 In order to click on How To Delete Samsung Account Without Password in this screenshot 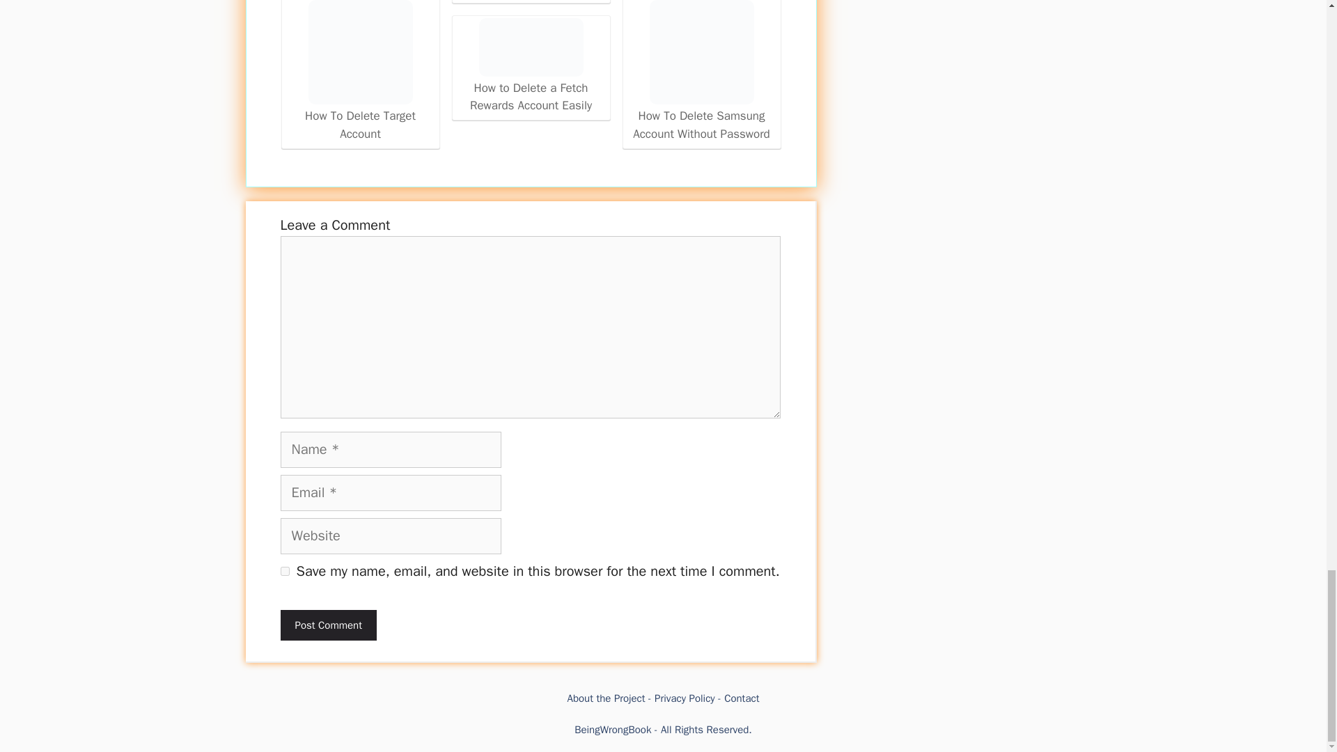, I will do `click(702, 71)`.